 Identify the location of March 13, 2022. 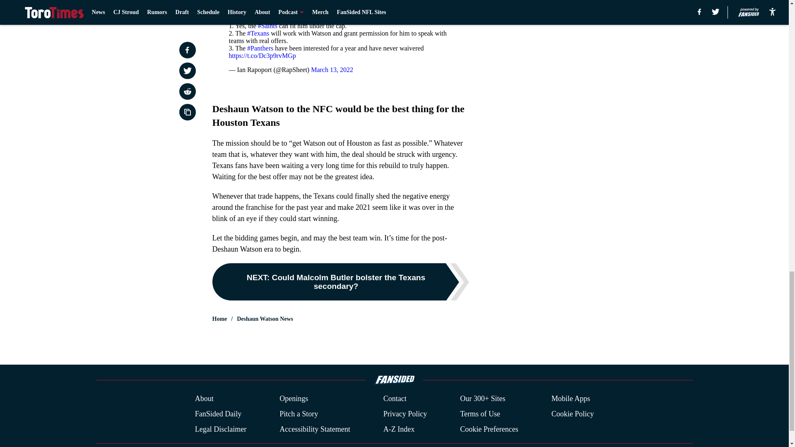
(332, 70).